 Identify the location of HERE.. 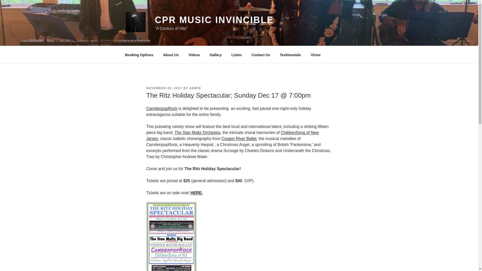
(197, 193).